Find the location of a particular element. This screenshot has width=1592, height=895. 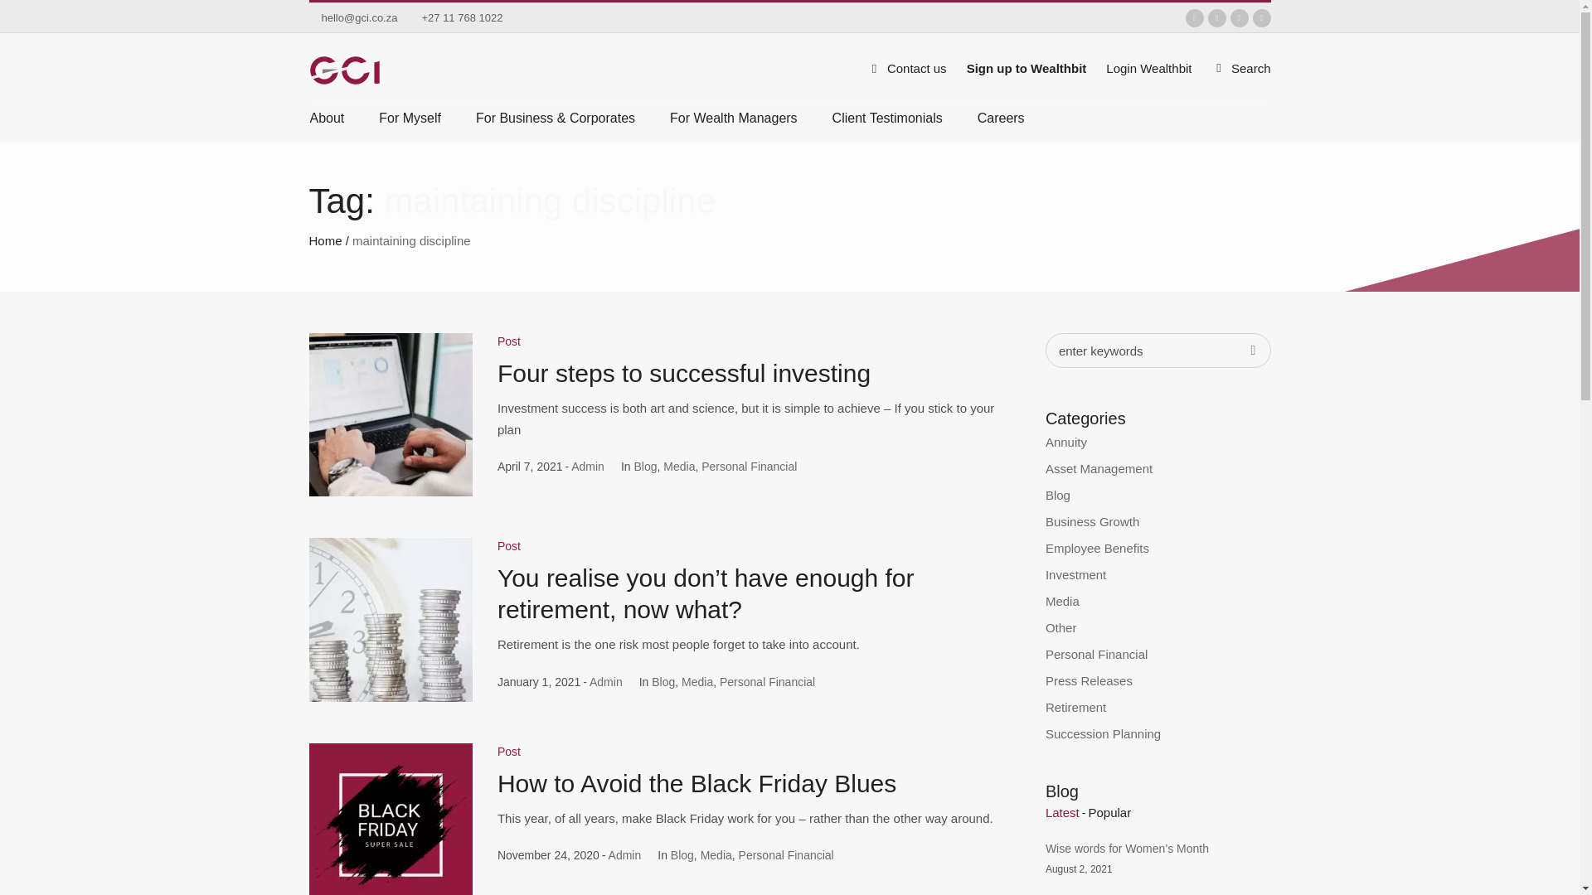

Login Wealthbit is located at coordinates (1148, 68).